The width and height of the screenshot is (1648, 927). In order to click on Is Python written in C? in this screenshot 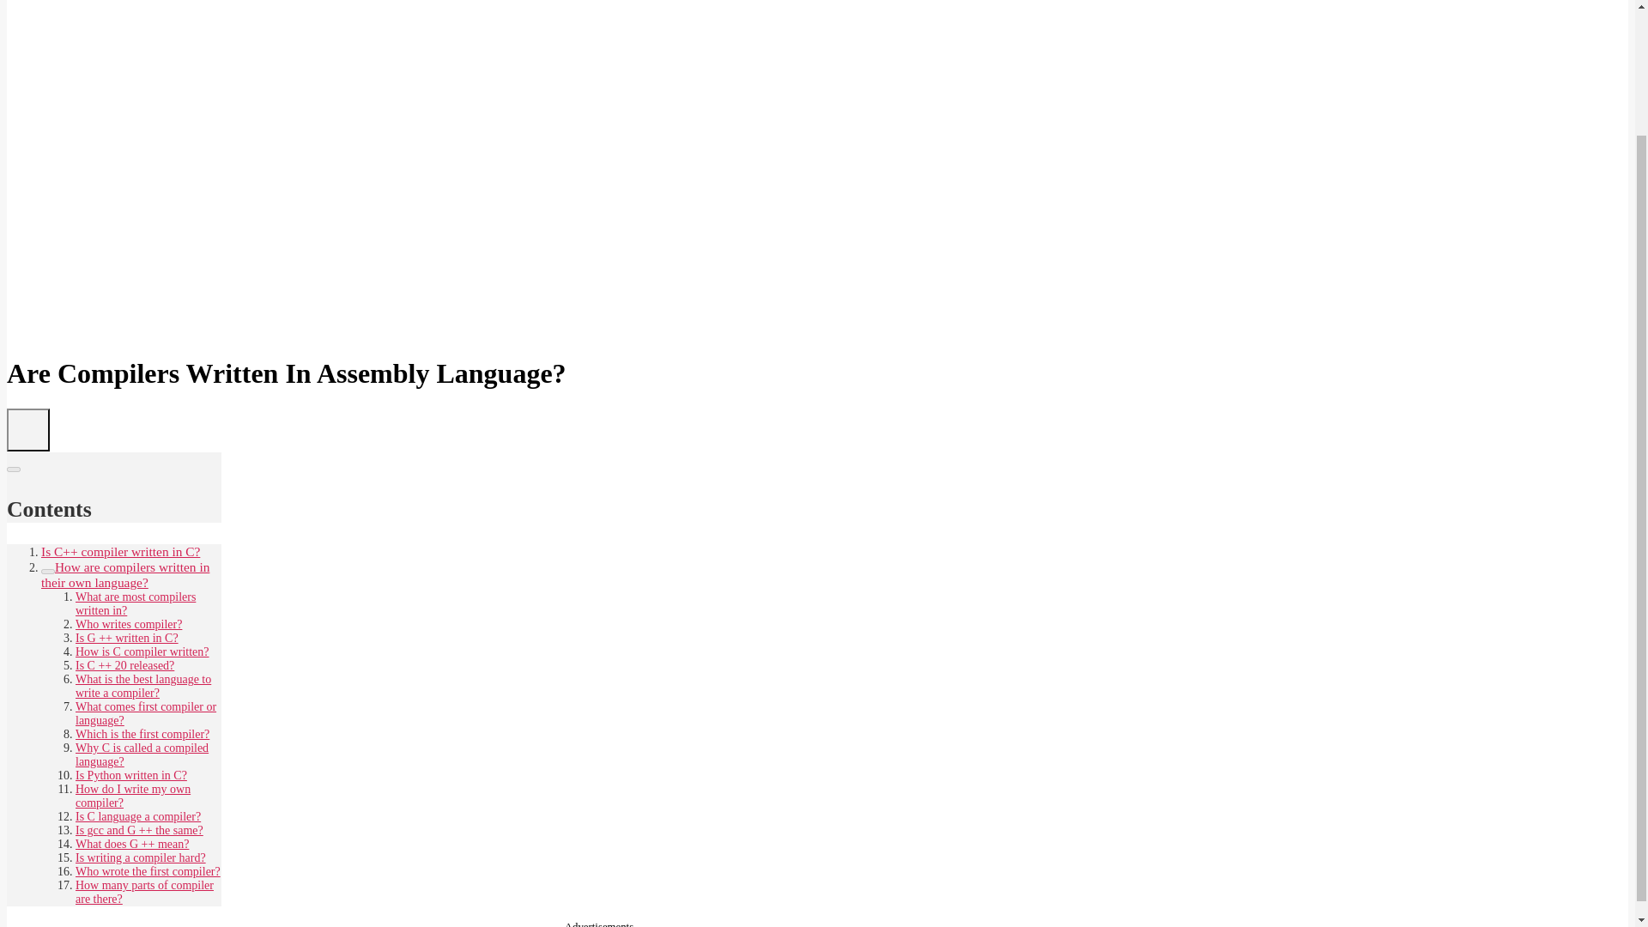, I will do `click(131, 776)`.